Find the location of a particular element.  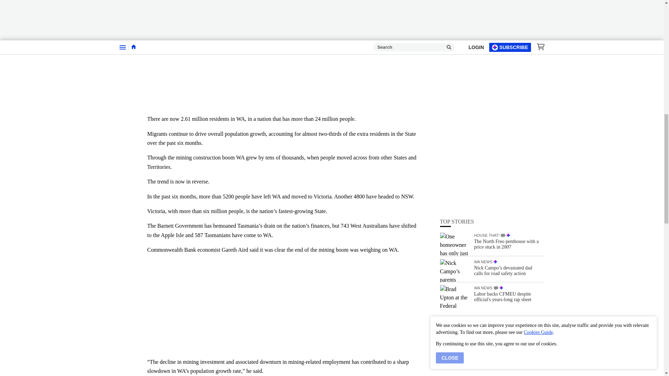

PREMIUM is located at coordinates (495, 78).